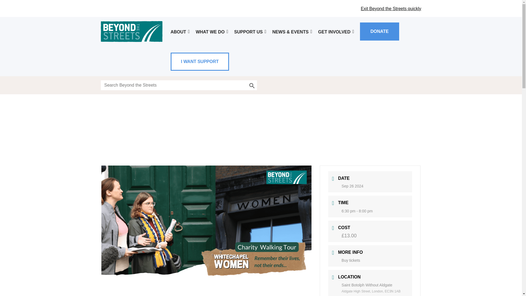 The width and height of the screenshot is (526, 296). What do you see at coordinates (212, 32) in the screenshot?
I see `What we do` at bounding box center [212, 32].